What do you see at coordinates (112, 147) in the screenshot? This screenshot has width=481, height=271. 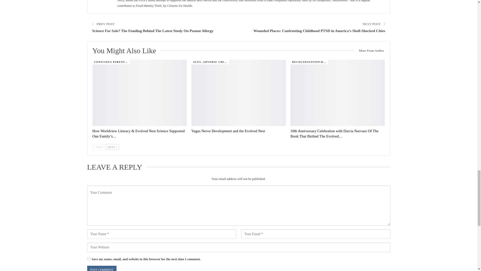 I see `Next` at bounding box center [112, 147].